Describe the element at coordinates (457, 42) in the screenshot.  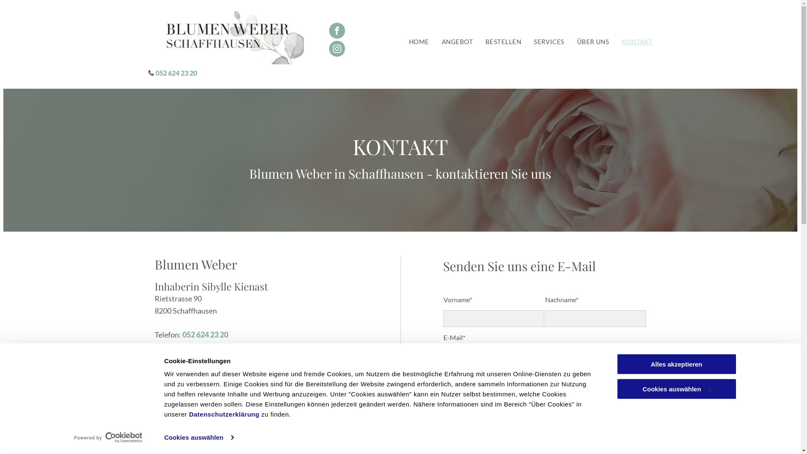
I see `ANGEBOT` at that location.